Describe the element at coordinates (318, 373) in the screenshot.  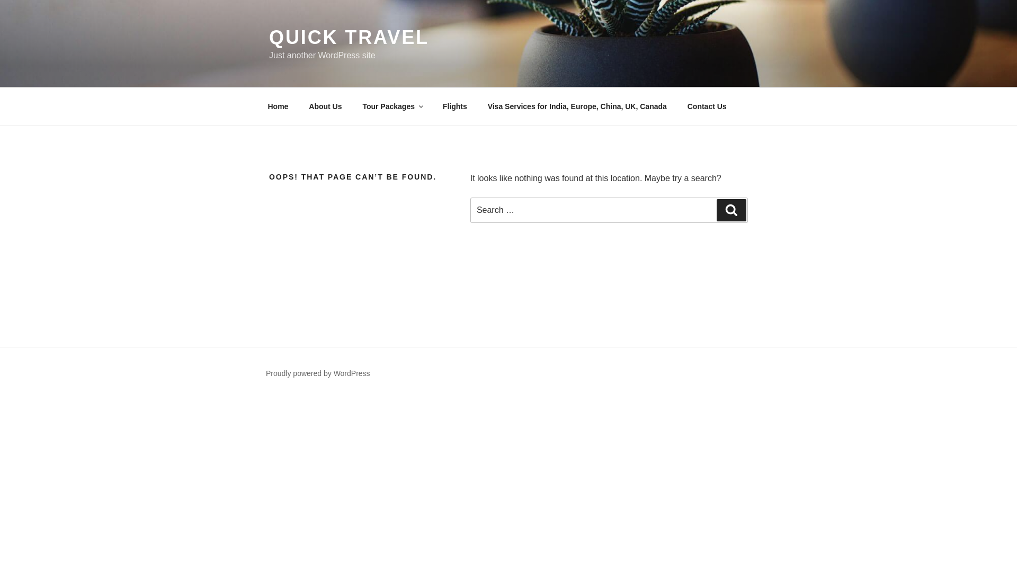
I see `Proudly powered by WordPress` at that location.